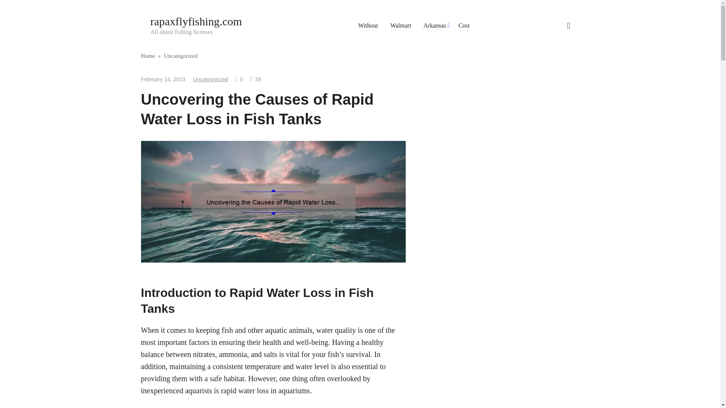 The height and width of the screenshot is (408, 726). Describe the element at coordinates (181, 56) in the screenshot. I see `Uncategorized` at that location.